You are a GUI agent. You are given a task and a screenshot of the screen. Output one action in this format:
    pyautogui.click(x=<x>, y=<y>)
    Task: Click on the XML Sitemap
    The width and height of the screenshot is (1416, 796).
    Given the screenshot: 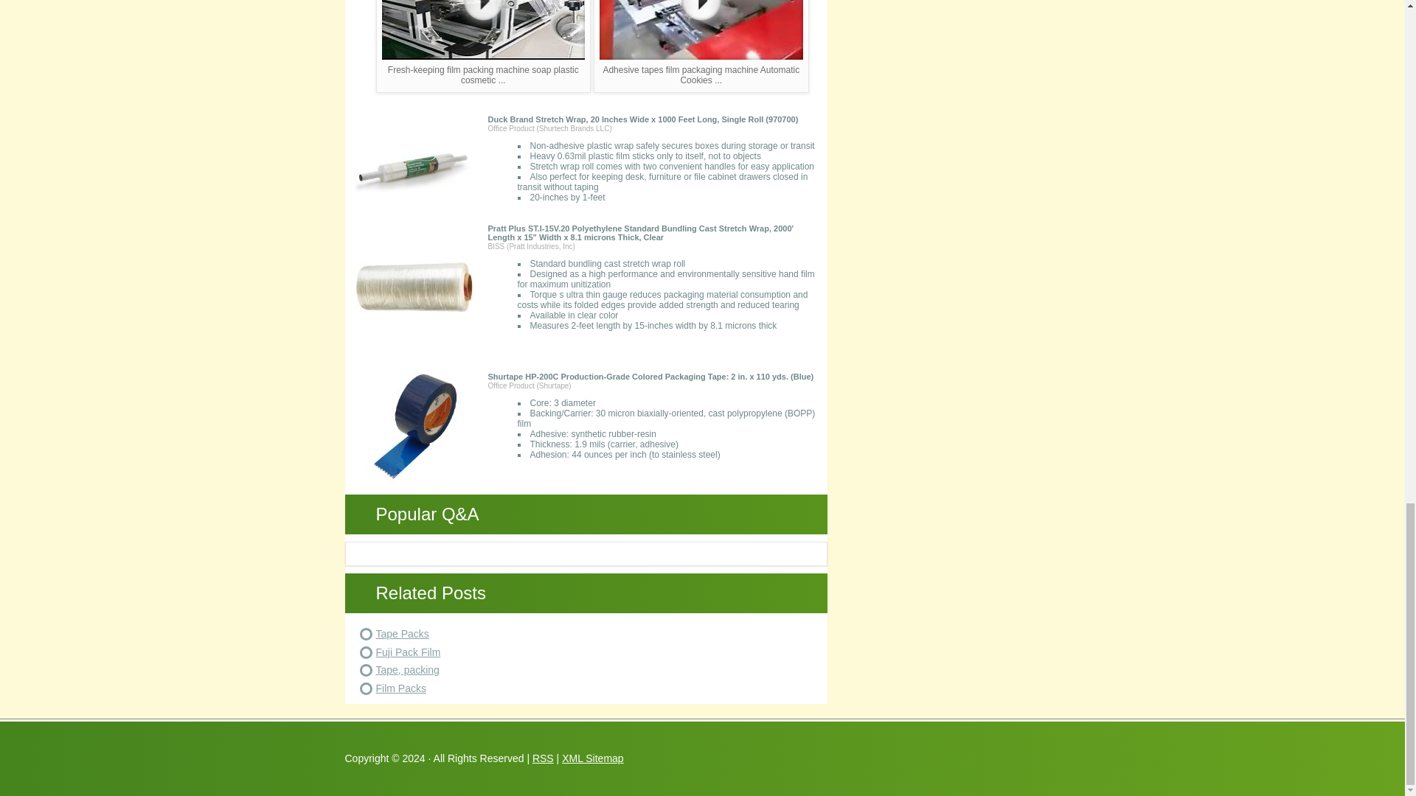 What is the action you would take?
    pyautogui.click(x=593, y=758)
    